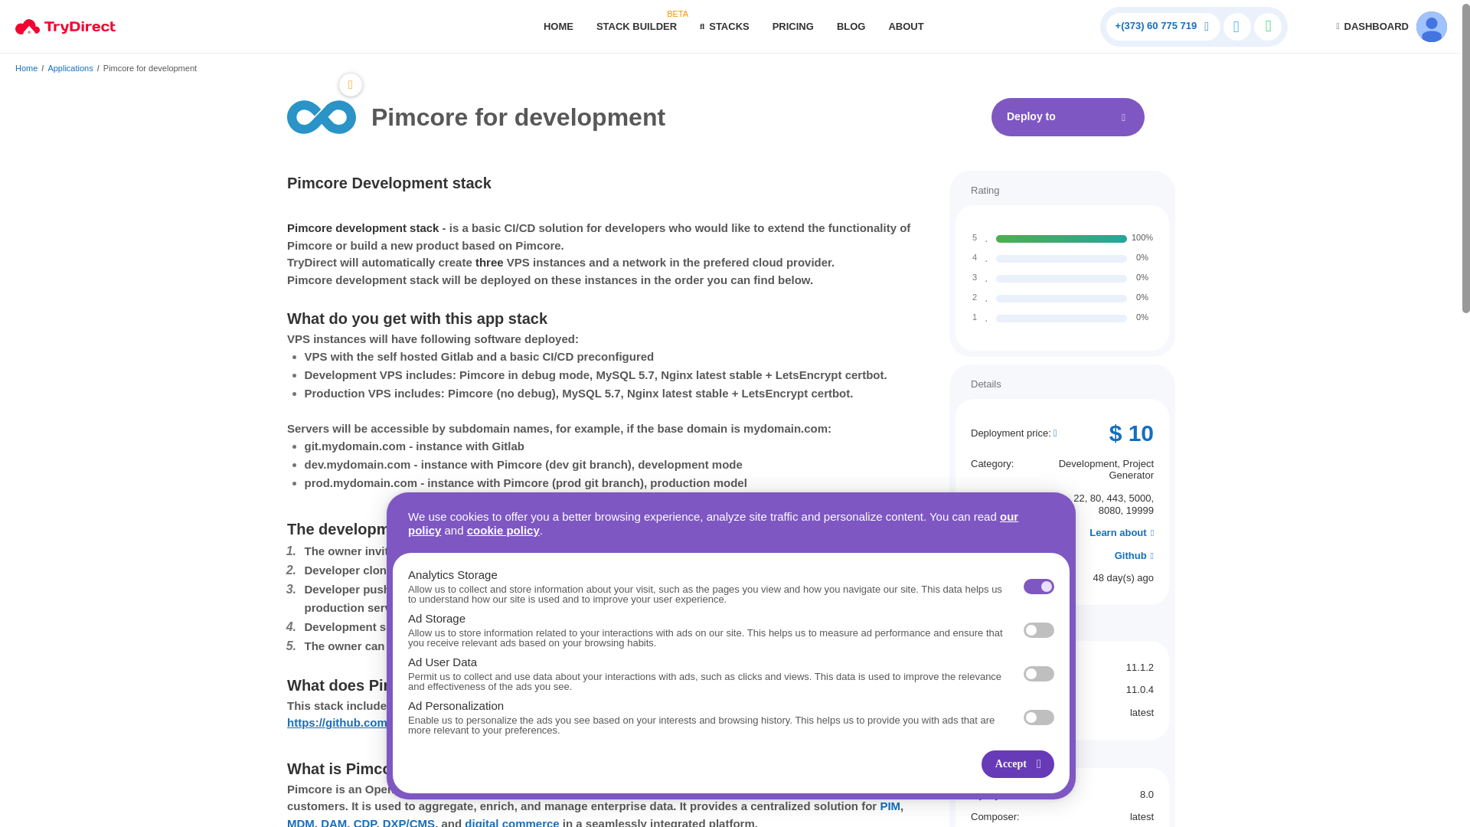 The height and width of the screenshot is (827, 1470). Describe the element at coordinates (636, 26) in the screenshot. I see `HOME` at that location.